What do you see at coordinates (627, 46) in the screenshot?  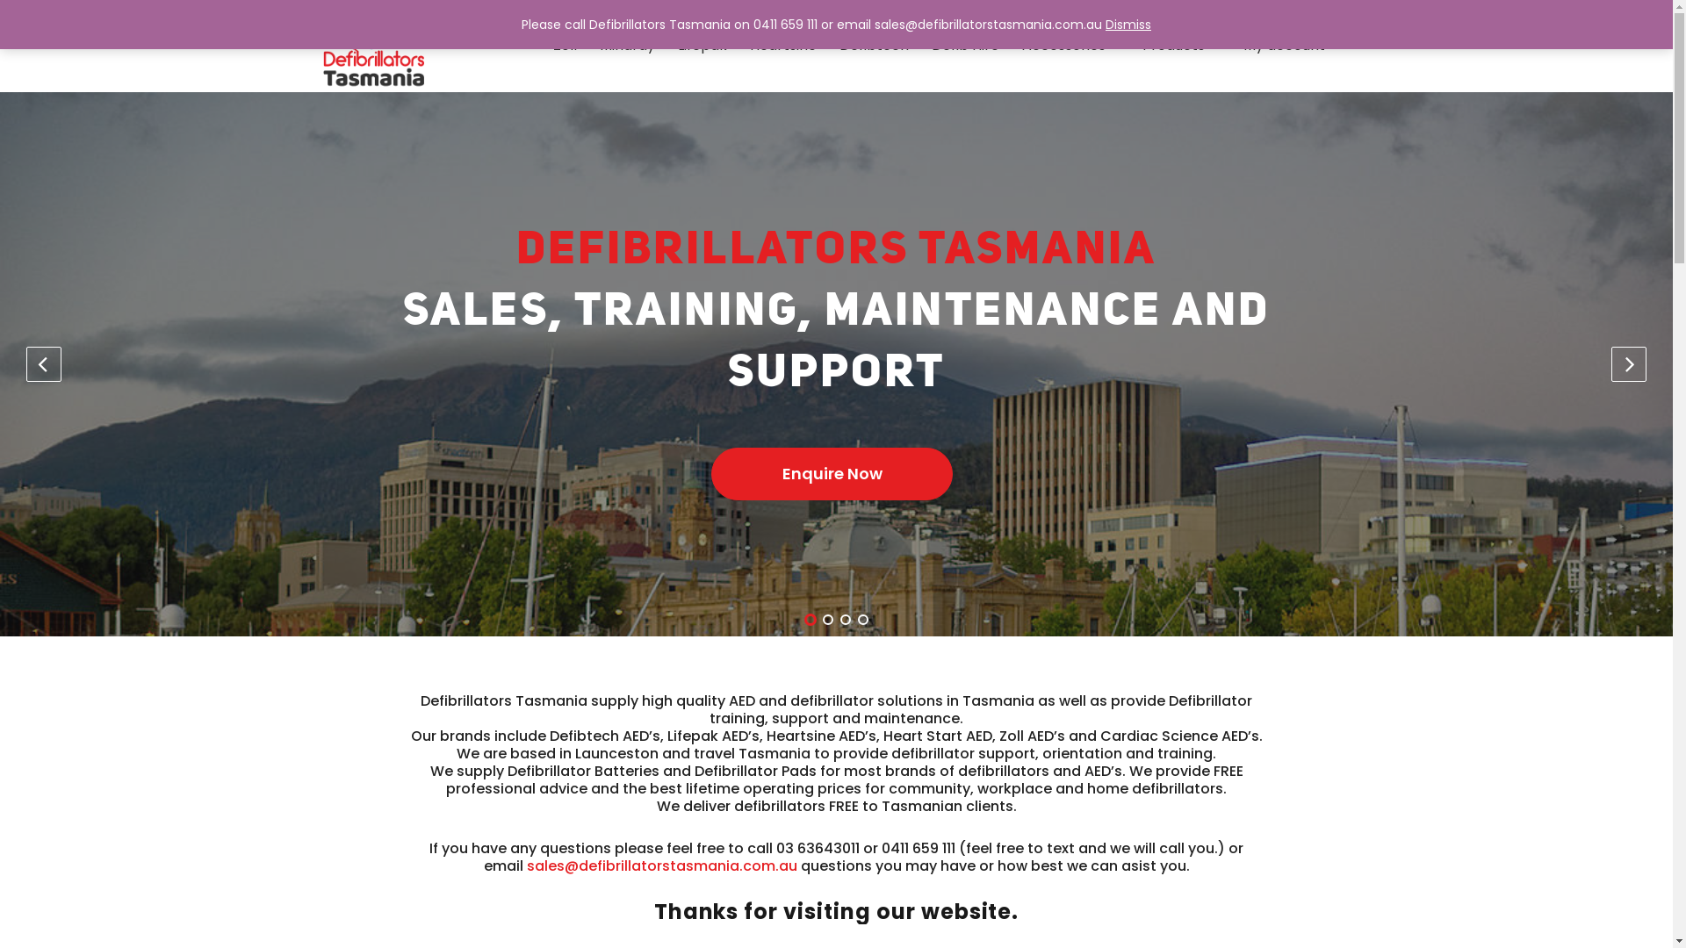 I see `Mindray` at bounding box center [627, 46].